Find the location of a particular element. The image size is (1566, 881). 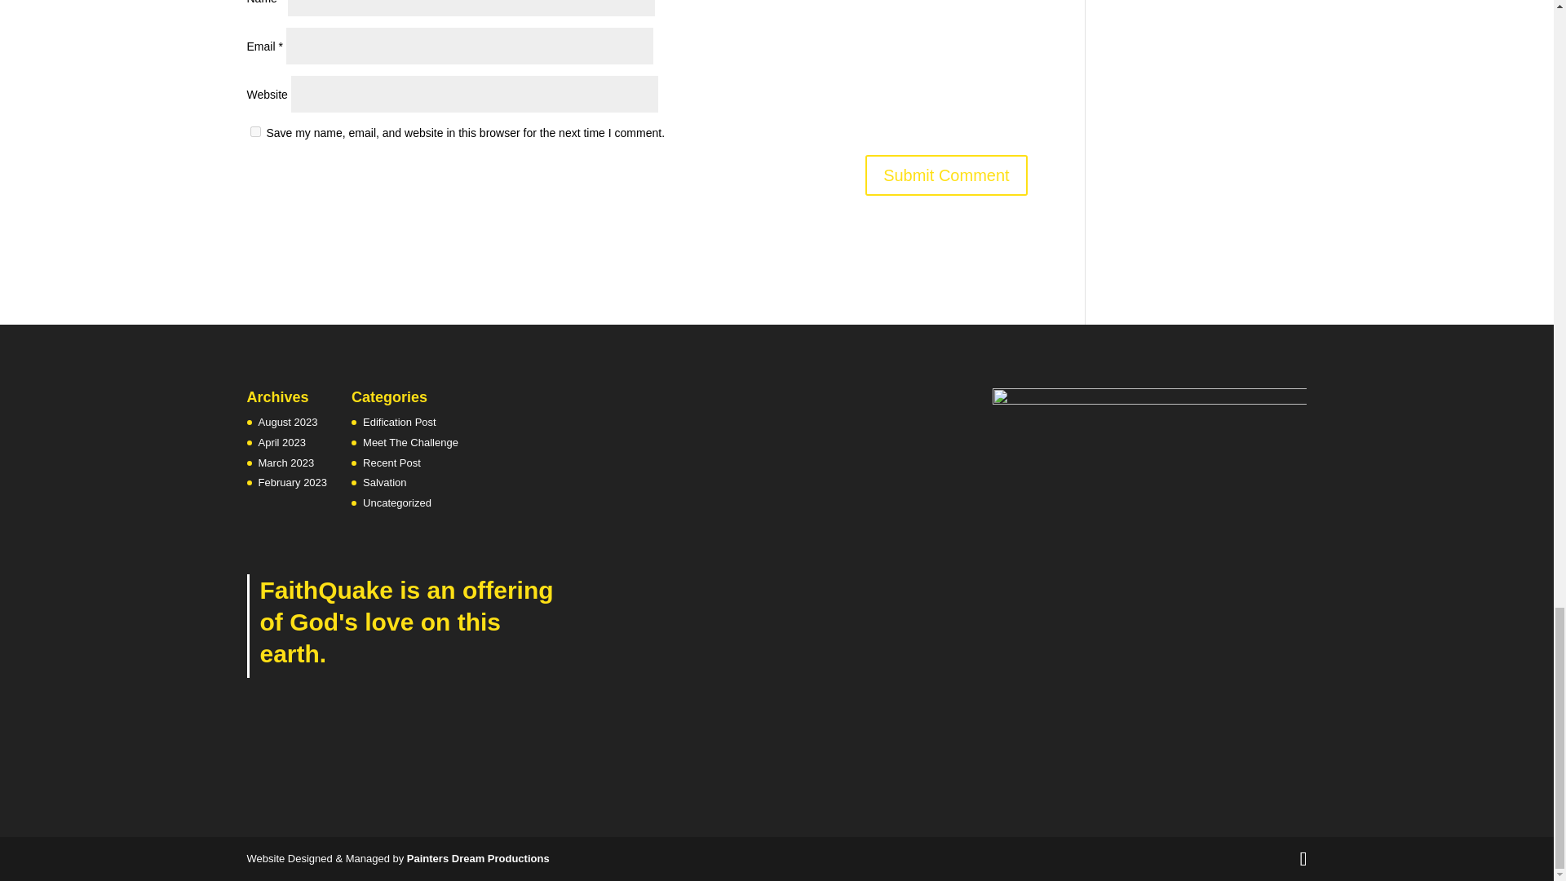

Uncategorized is located at coordinates (397, 502).